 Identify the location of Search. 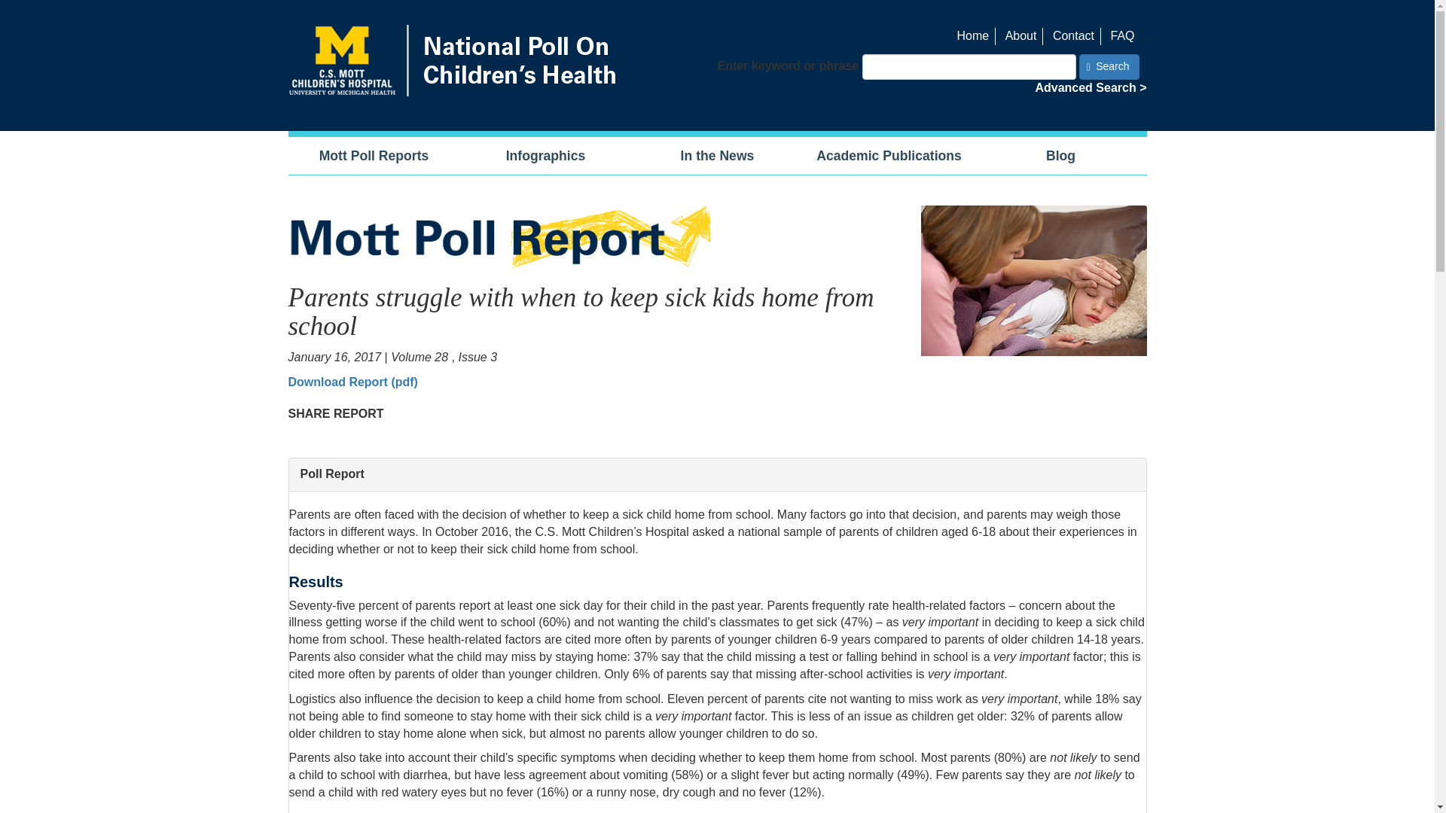
(1109, 66).